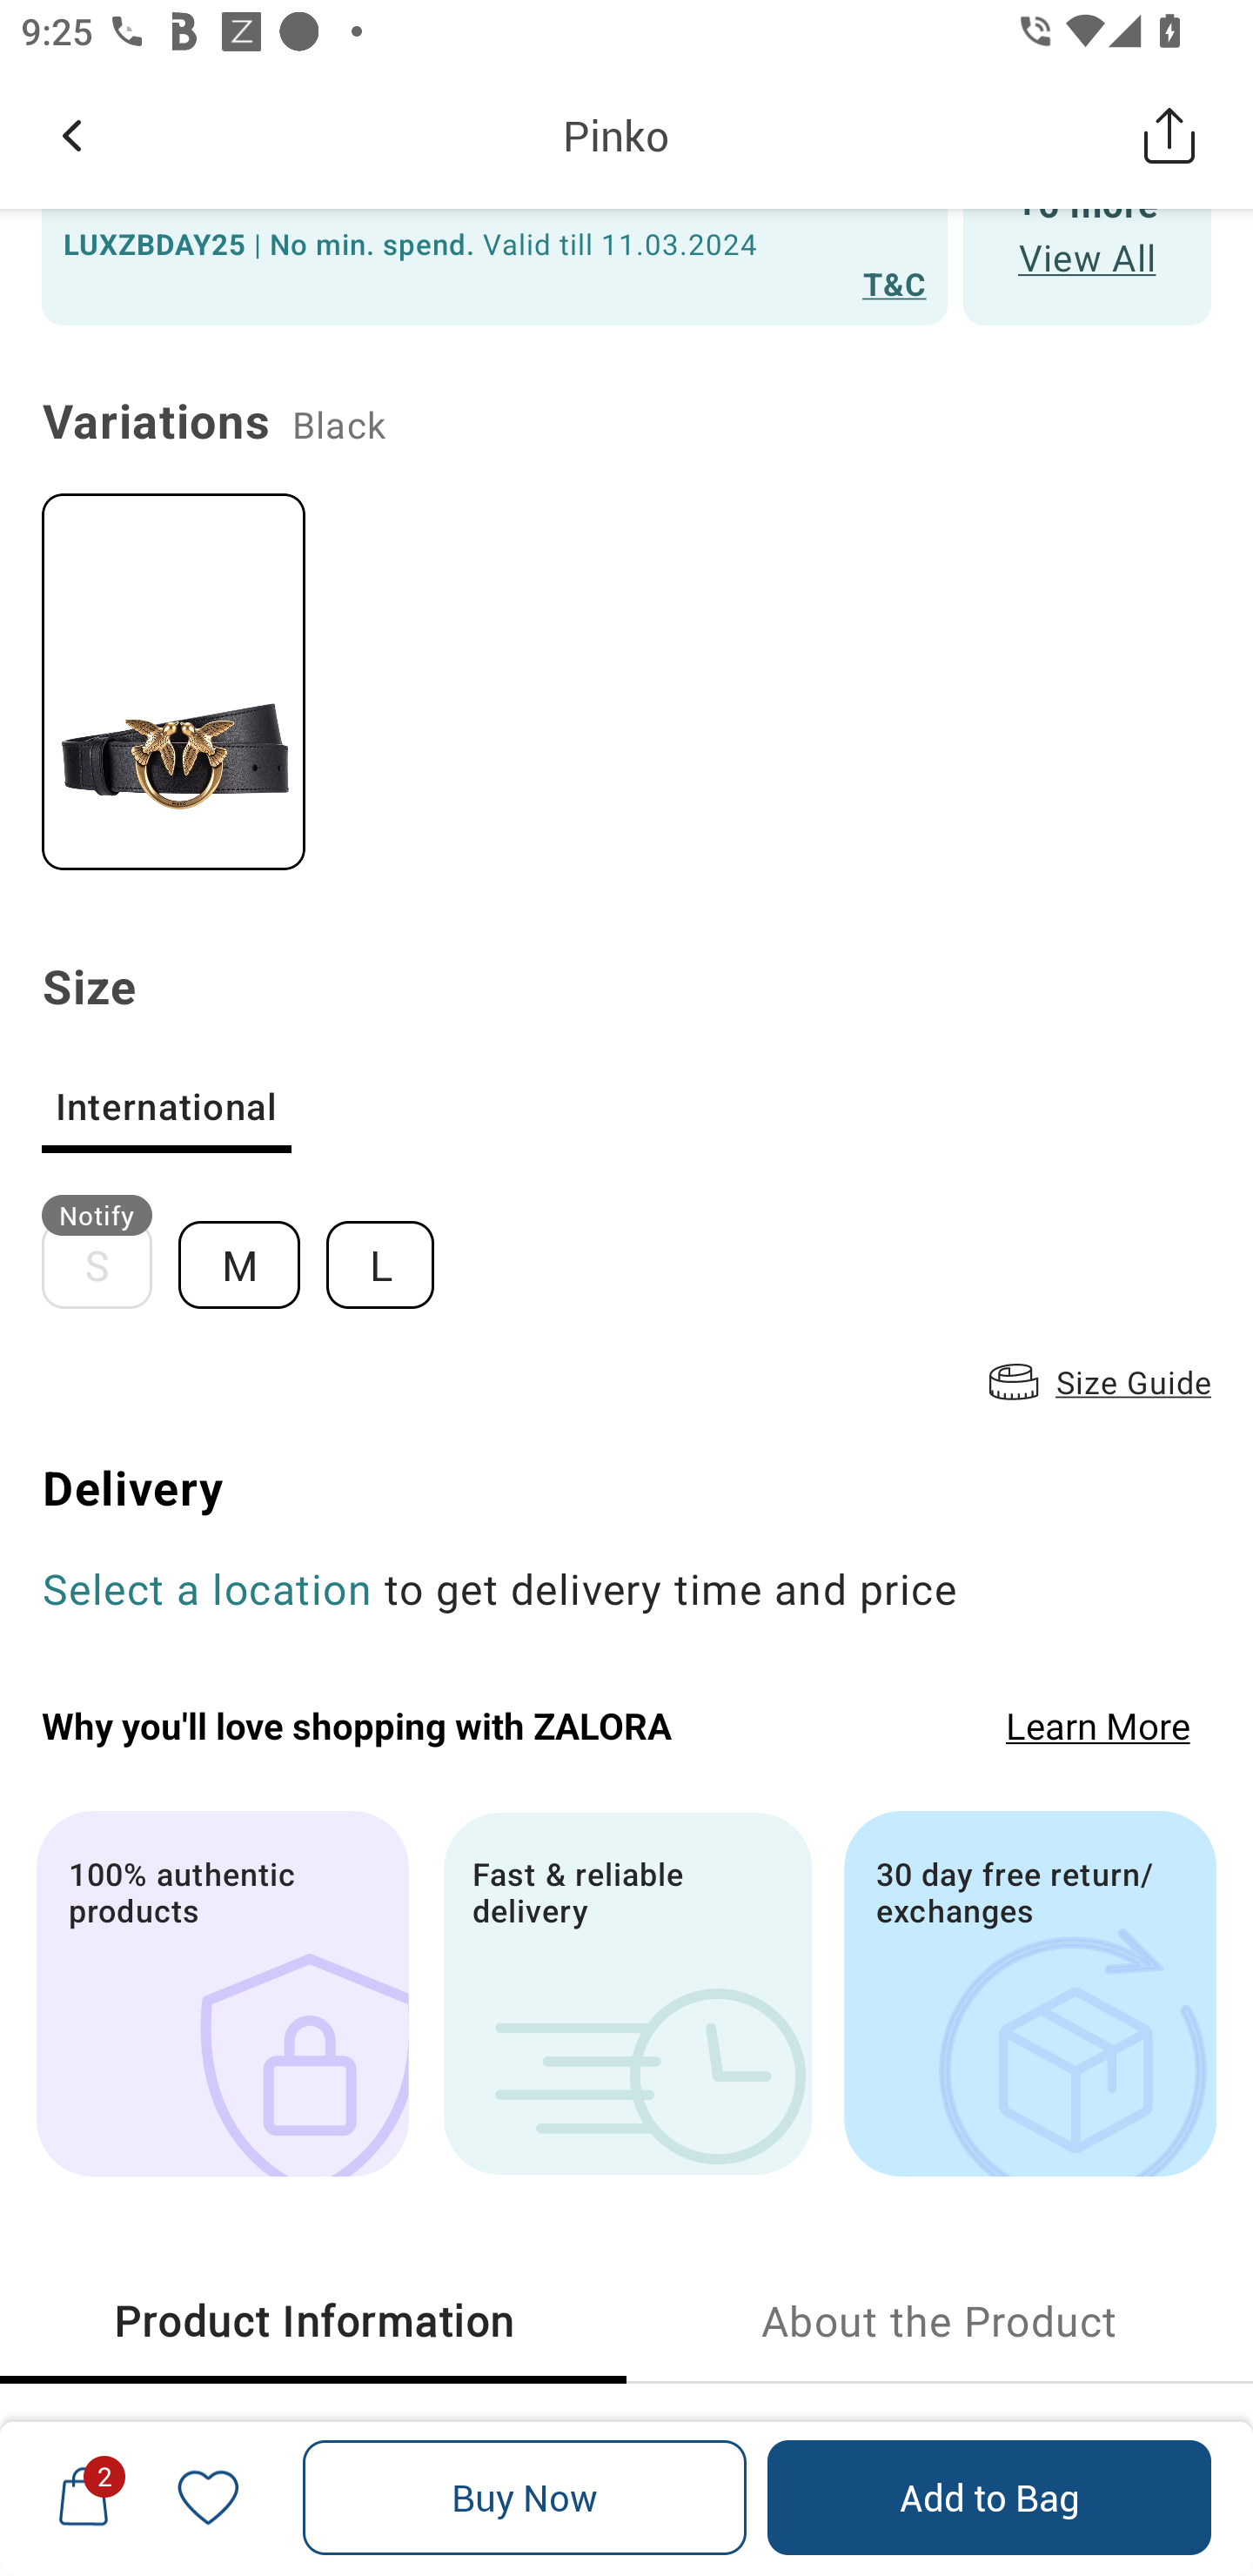 Image resolution: width=1253 pixels, height=2576 pixels. Describe the element at coordinates (940, 2320) in the screenshot. I see `About the Product` at that location.